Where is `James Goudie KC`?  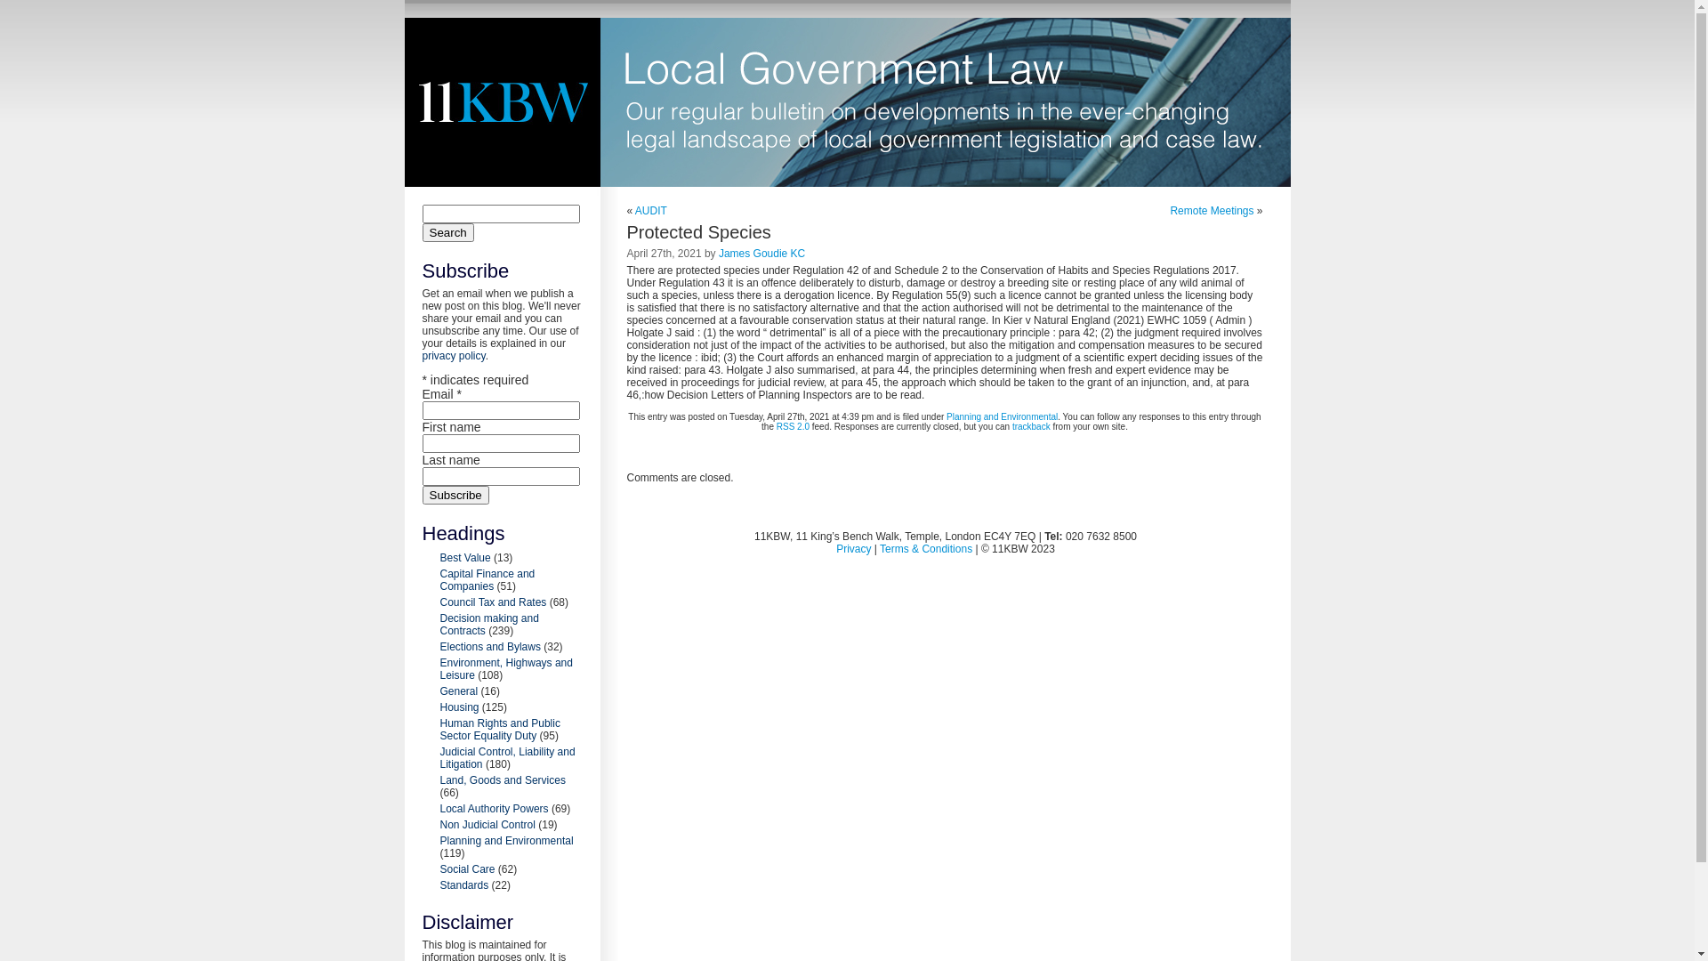
James Goudie KC is located at coordinates (761, 254).